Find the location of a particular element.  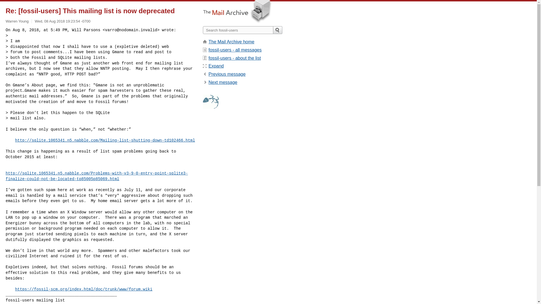

Previous message is located at coordinates (227, 74).